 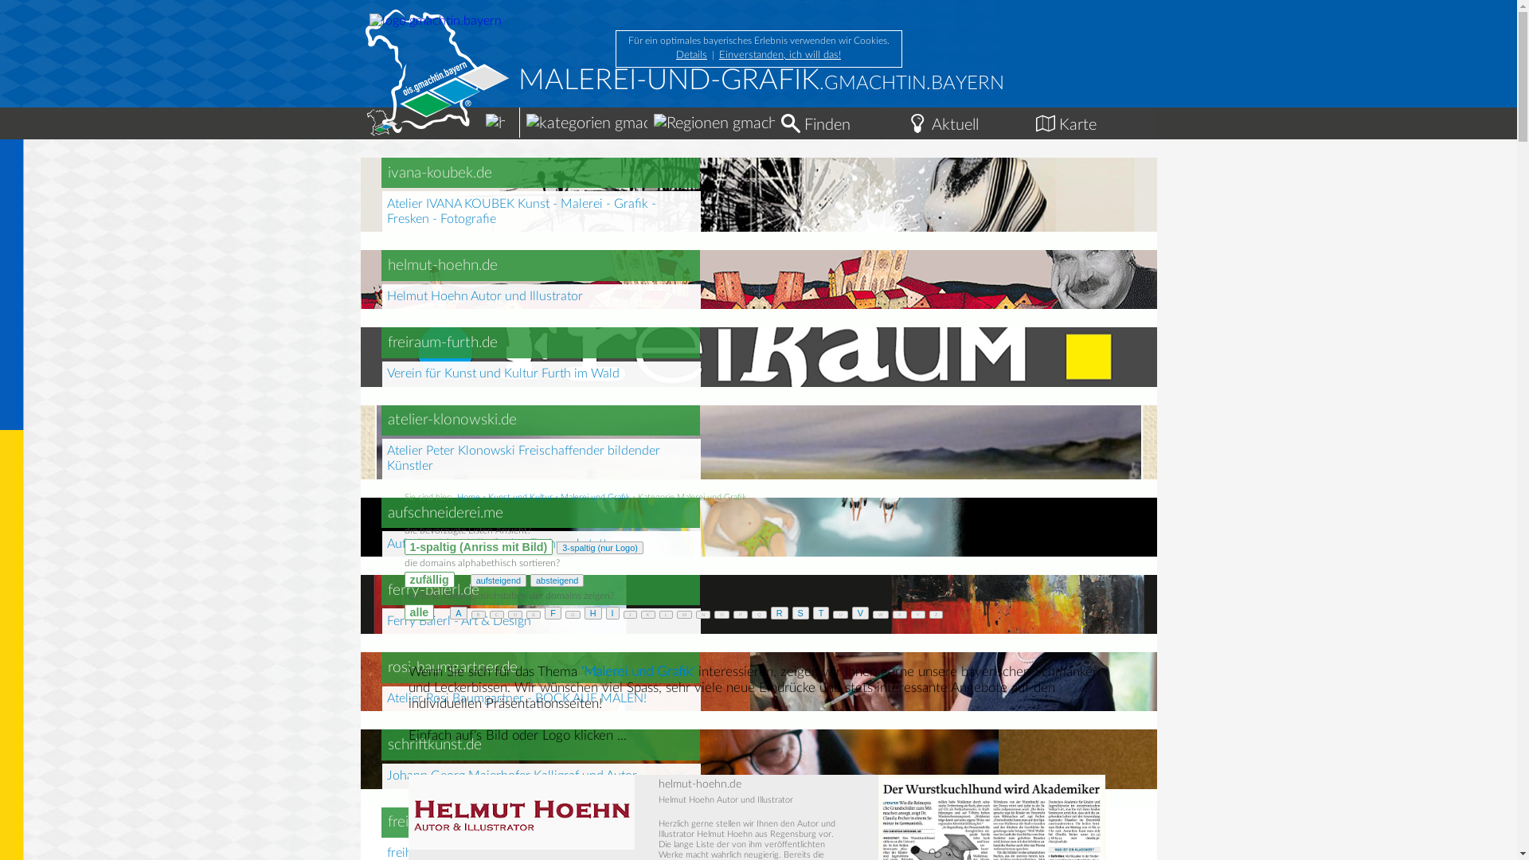 I want to click on freiraum-furth.de, so click(x=443, y=342).